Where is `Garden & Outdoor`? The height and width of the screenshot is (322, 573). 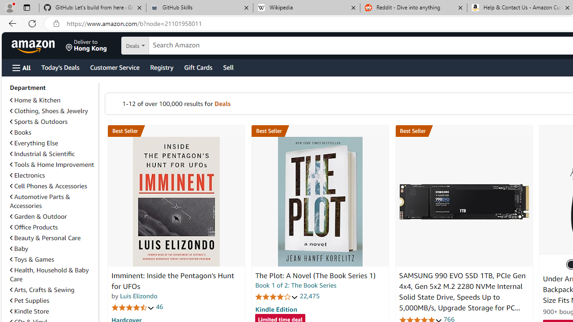 Garden & Outdoor is located at coordinates (38, 216).